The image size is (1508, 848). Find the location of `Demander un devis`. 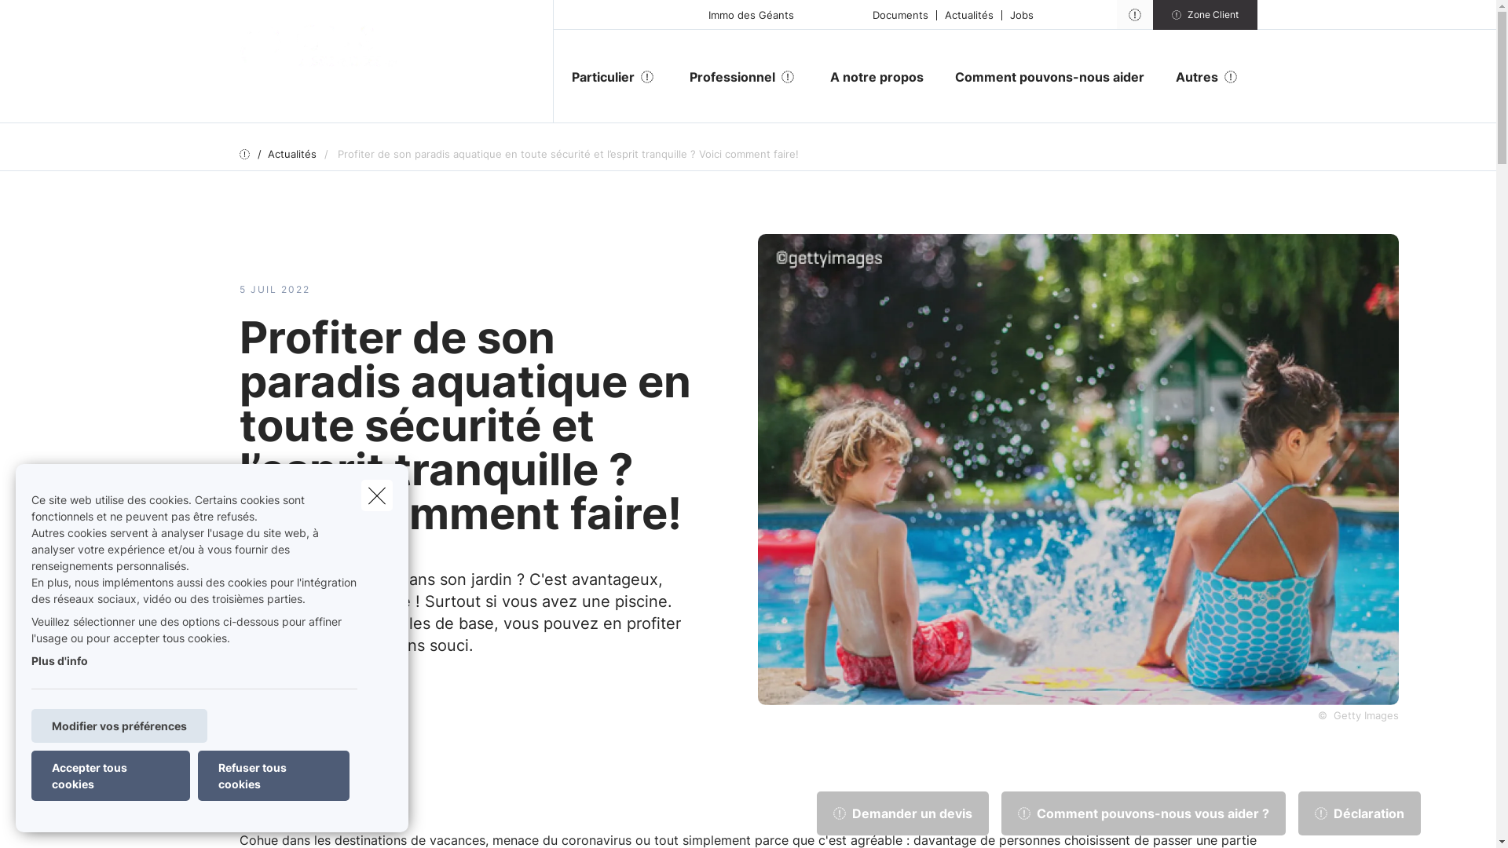

Demander un devis is located at coordinates (903, 813).